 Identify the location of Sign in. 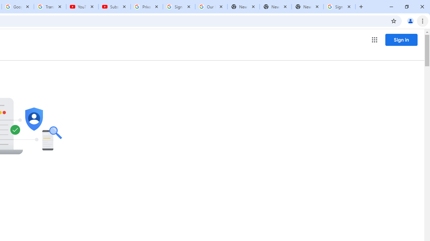
(401, 39).